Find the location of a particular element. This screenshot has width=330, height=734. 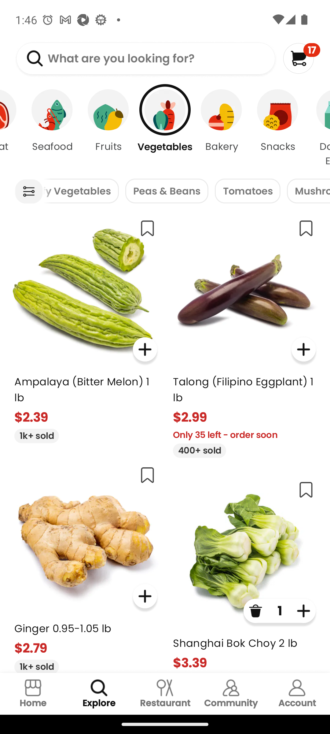

Explore is located at coordinates (99, 694).